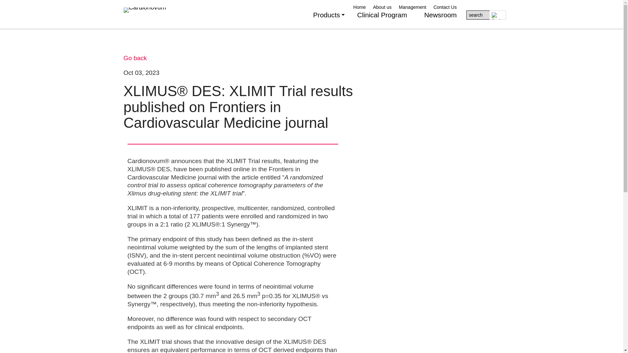 This screenshot has height=353, width=628. I want to click on Go back, so click(135, 58).